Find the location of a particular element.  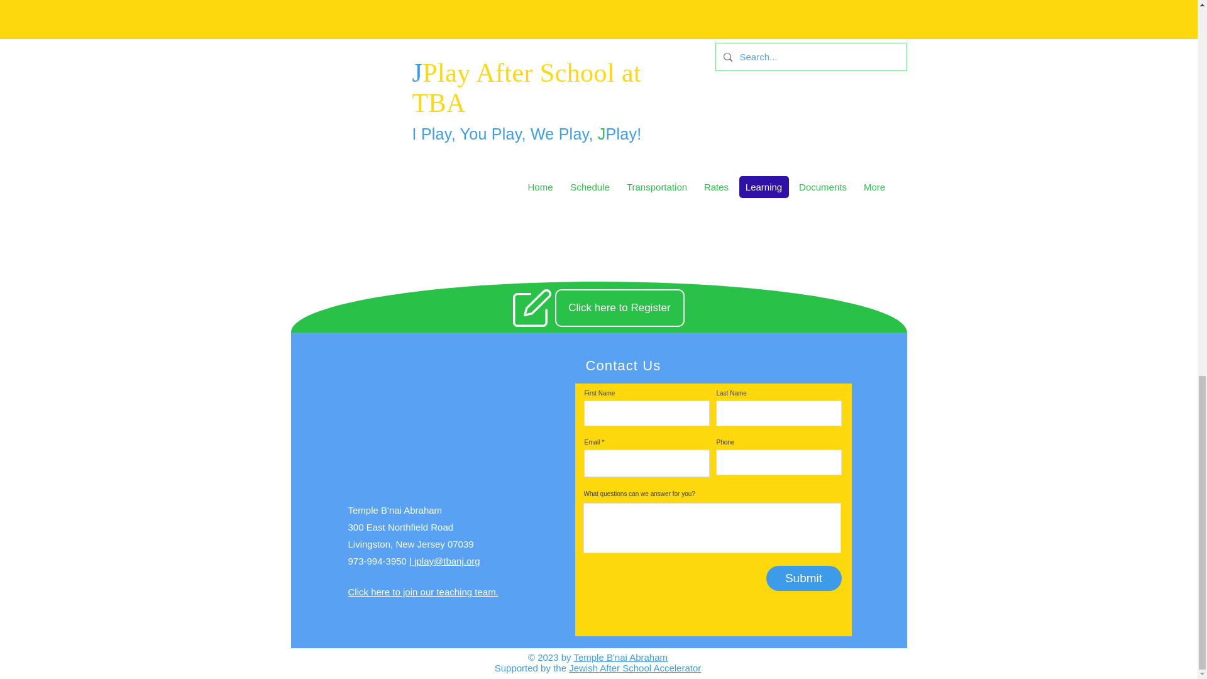

Click here to join our teaching team. is located at coordinates (423, 592).